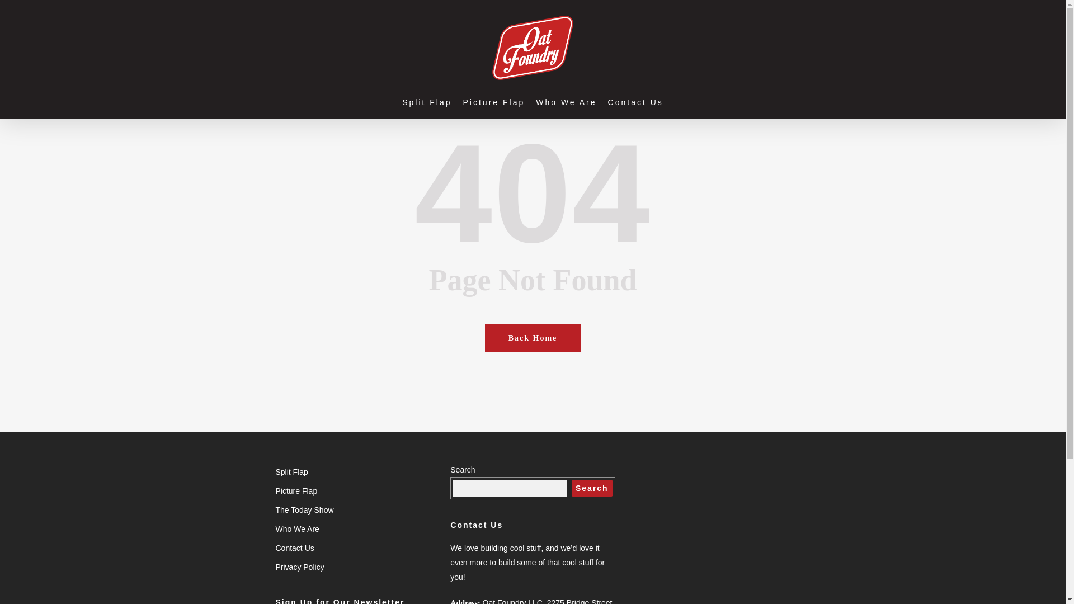 This screenshot has width=1074, height=604. Describe the element at coordinates (635, 102) in the screenshot. I see `Contact Us` at that location.